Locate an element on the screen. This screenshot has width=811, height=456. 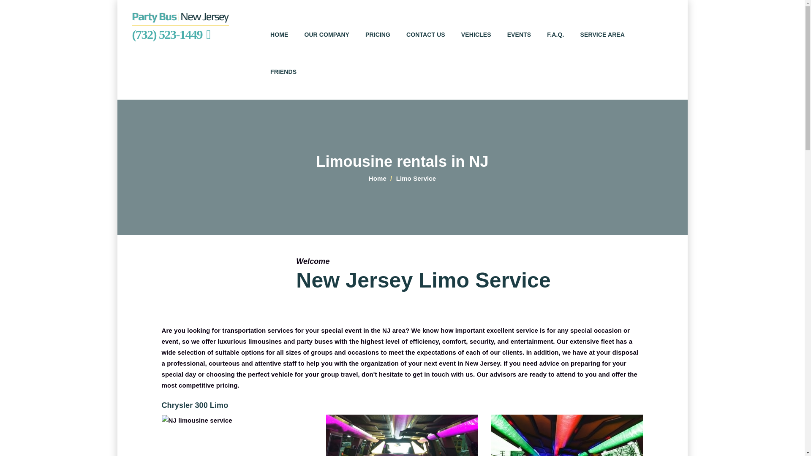
OUR COMPANY is located at coordinates (330, 44).